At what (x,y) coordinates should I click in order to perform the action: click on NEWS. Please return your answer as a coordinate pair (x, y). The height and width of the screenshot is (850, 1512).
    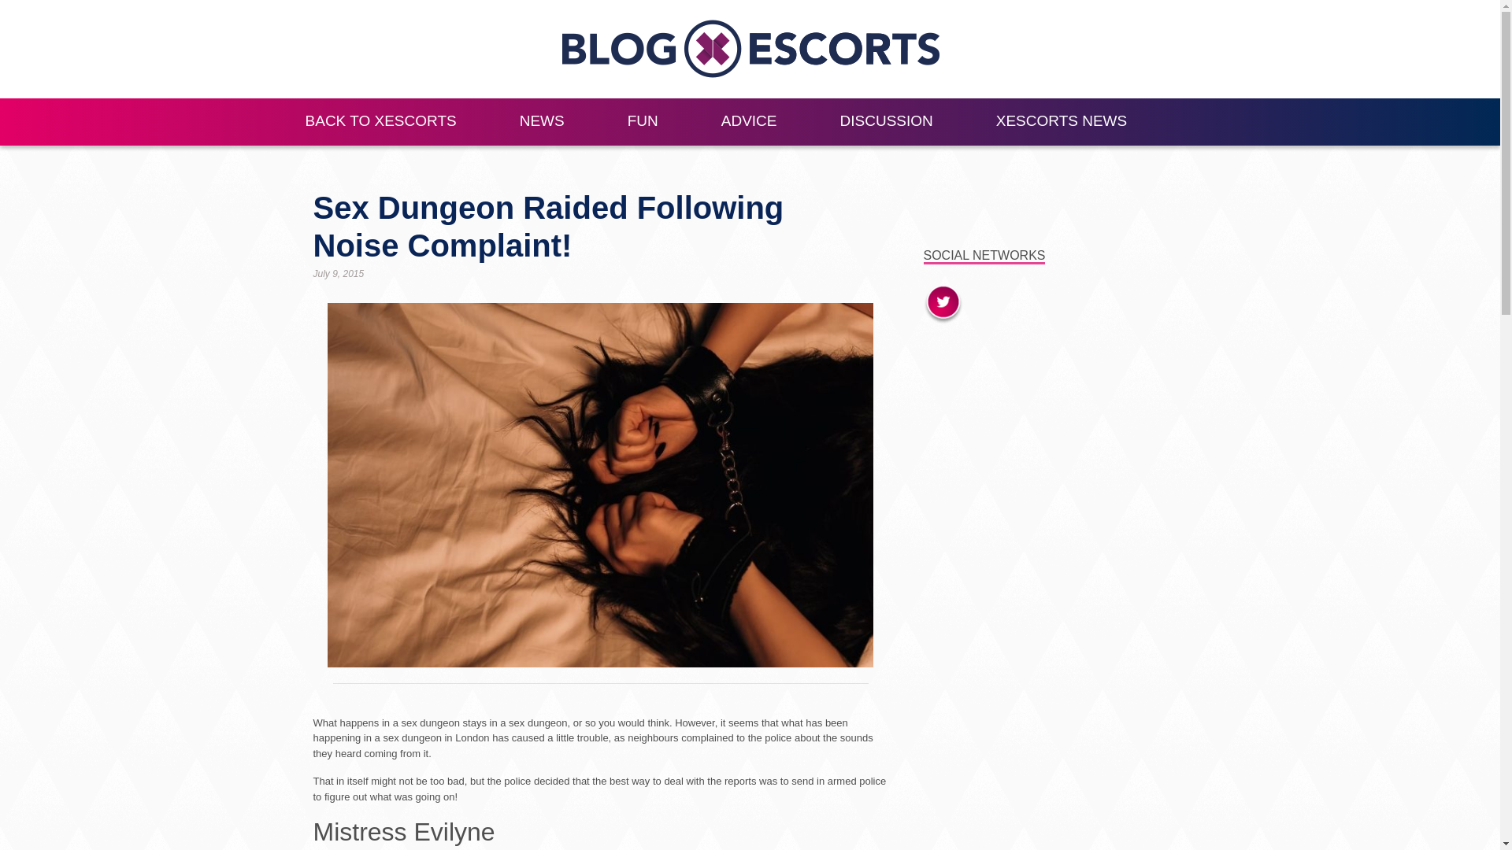
    Looking at the image, I should click on (542, 121).